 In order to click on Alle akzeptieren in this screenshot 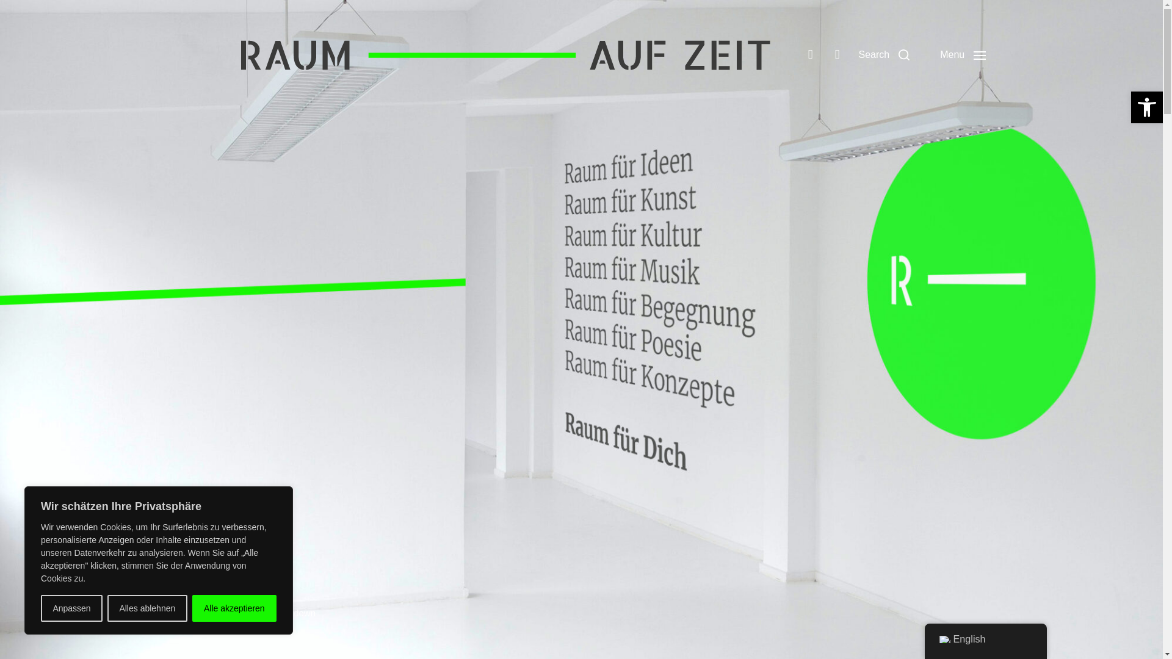, I will do `click(234, 608)`.